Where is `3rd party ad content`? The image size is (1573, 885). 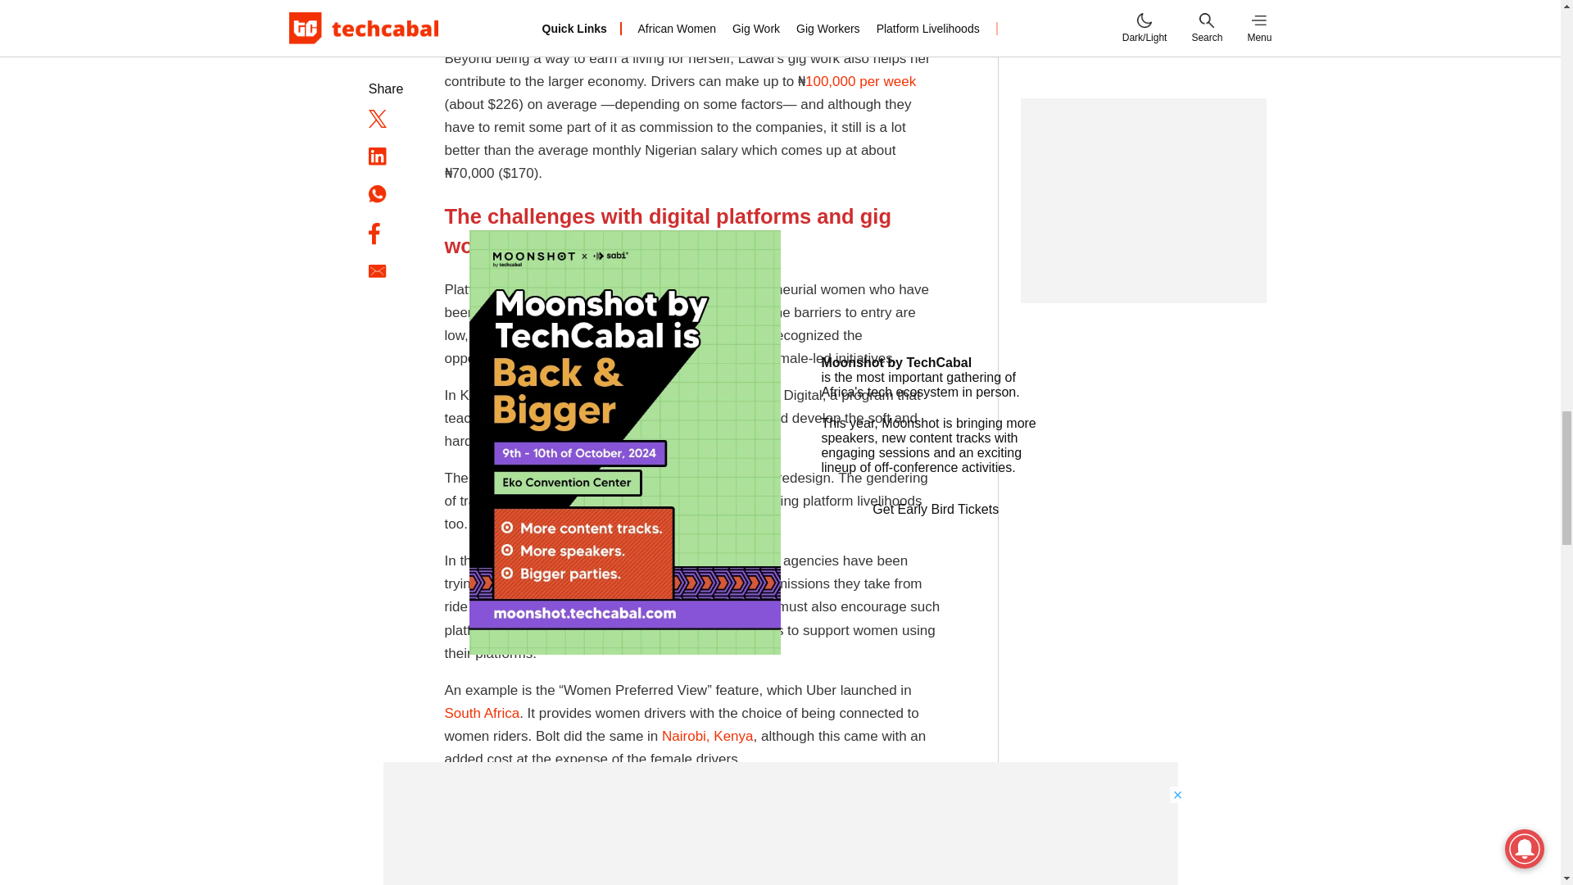 3rd party ad content is located at coordinates (1144, 840).